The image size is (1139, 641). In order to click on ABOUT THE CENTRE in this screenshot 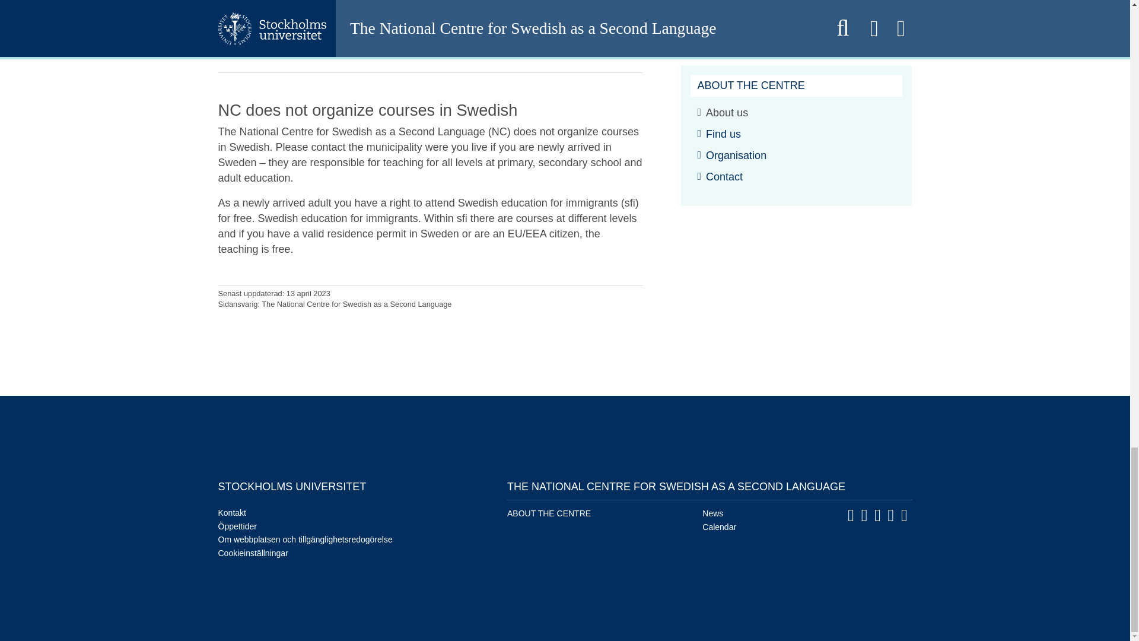, I will do `click(549, 513)`.